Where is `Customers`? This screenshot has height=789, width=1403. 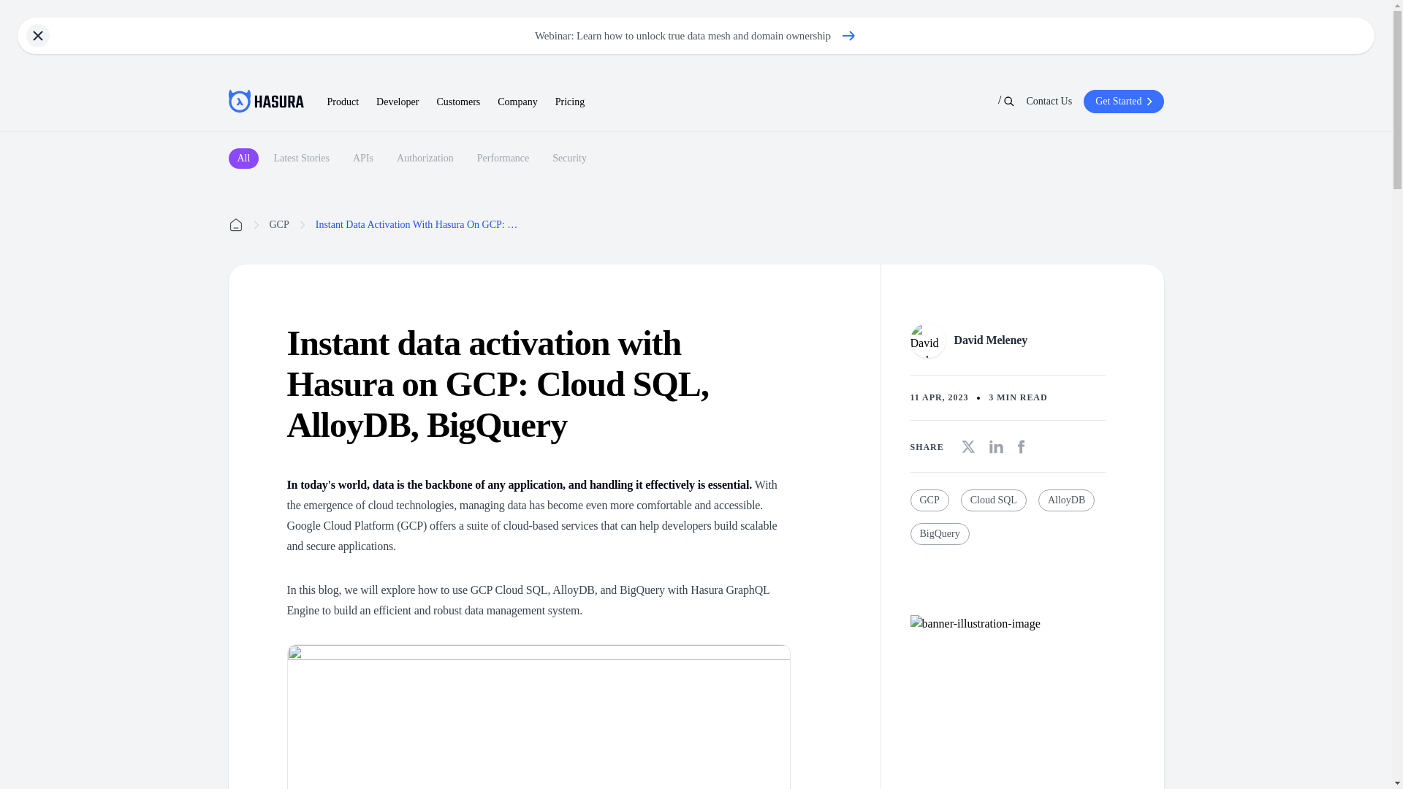 Customers is located at coordinates (457, 102).